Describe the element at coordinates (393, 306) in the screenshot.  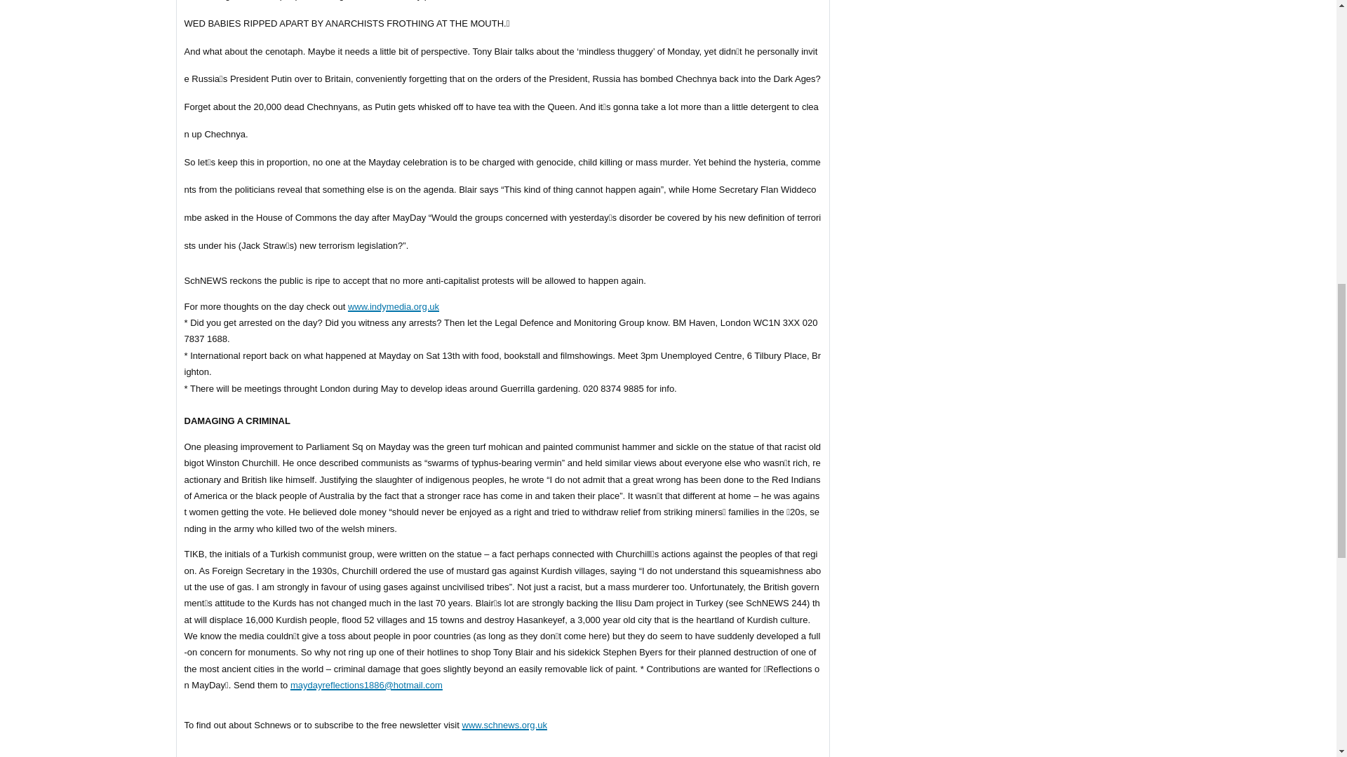
I see `www.indymedia.org.uk` at that location.